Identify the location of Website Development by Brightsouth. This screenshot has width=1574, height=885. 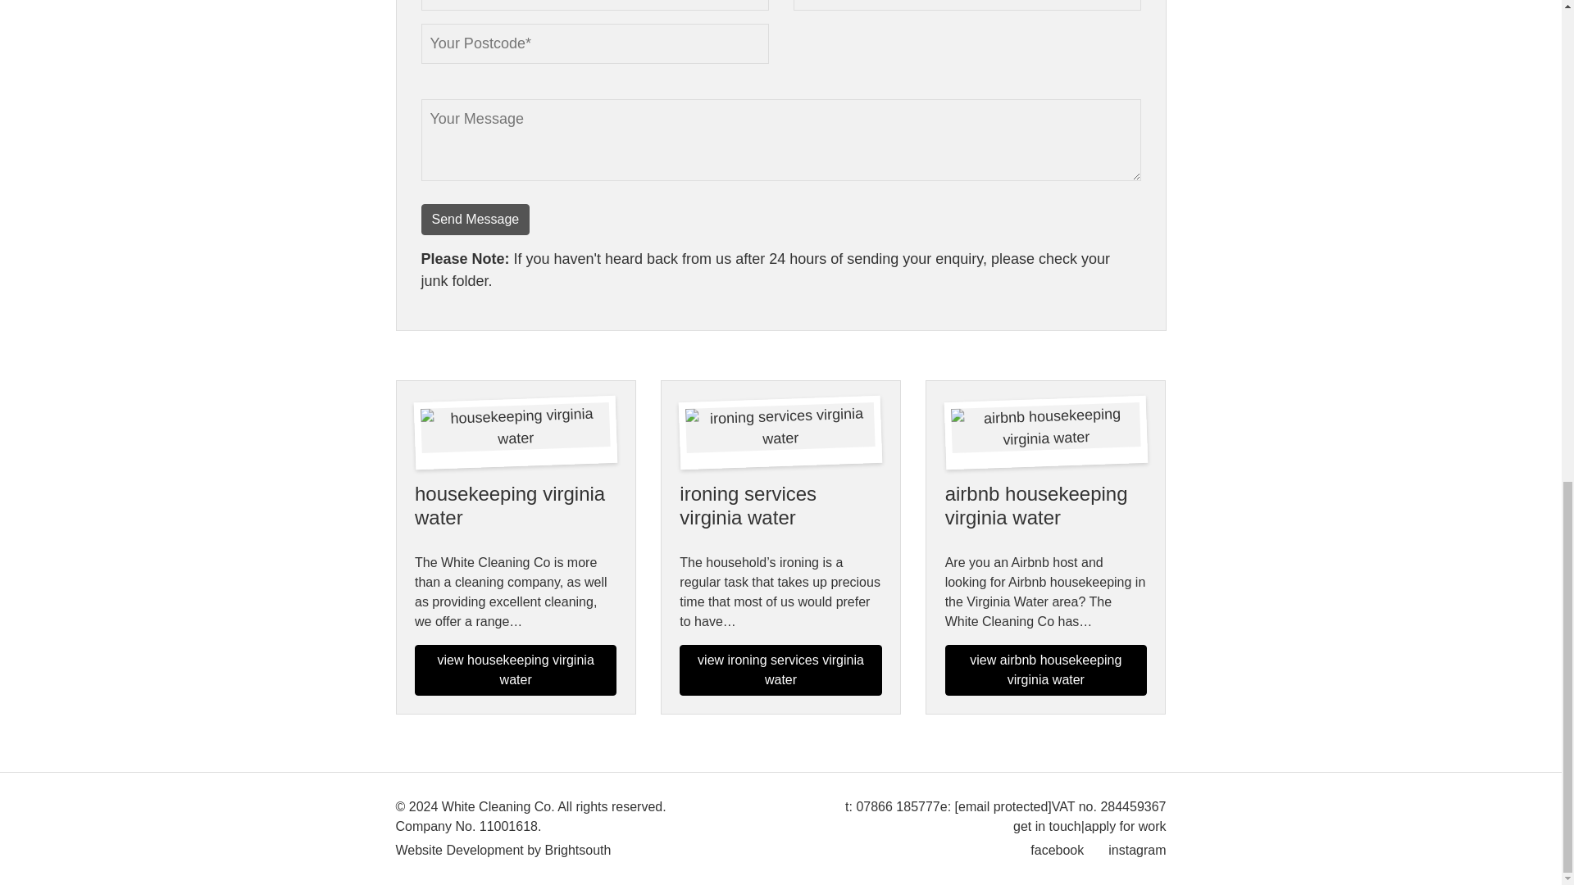
(502, 851).